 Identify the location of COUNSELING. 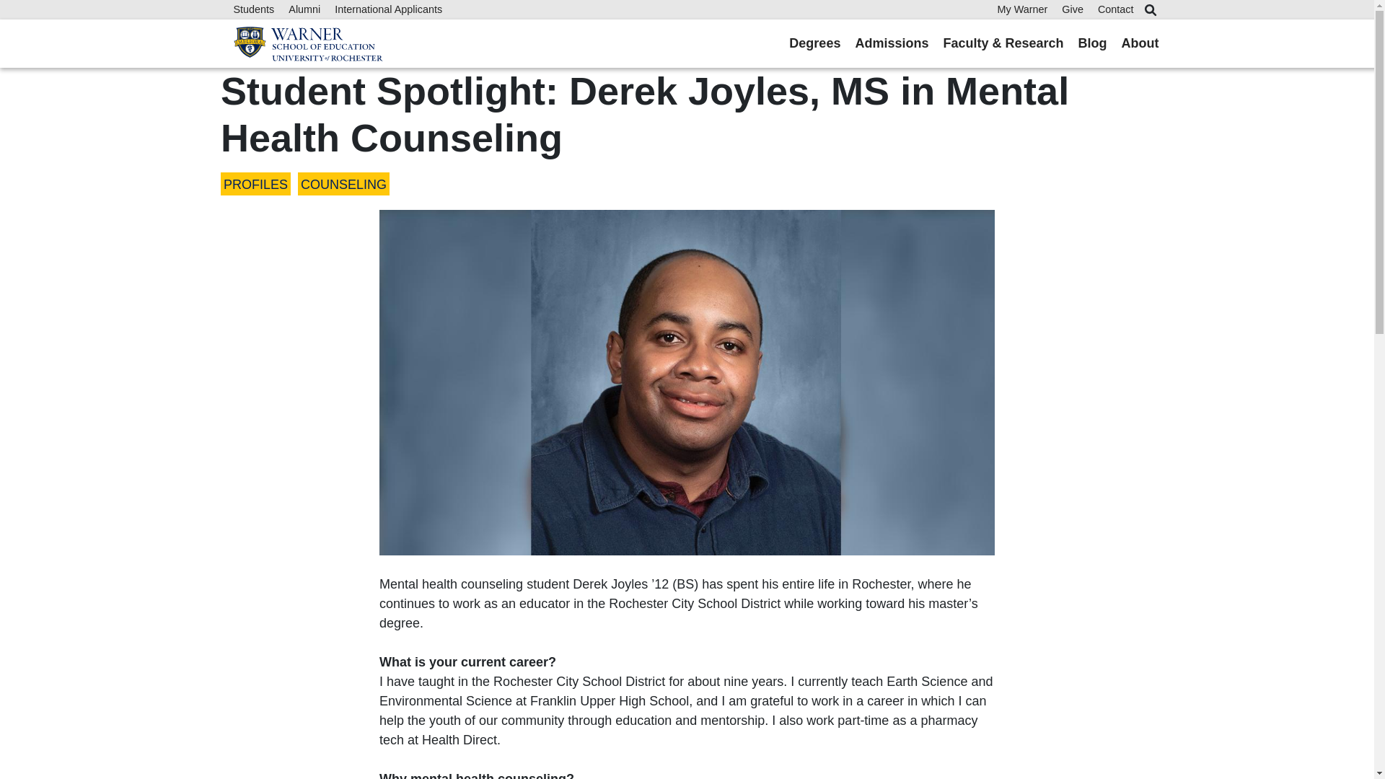
(343, 185).